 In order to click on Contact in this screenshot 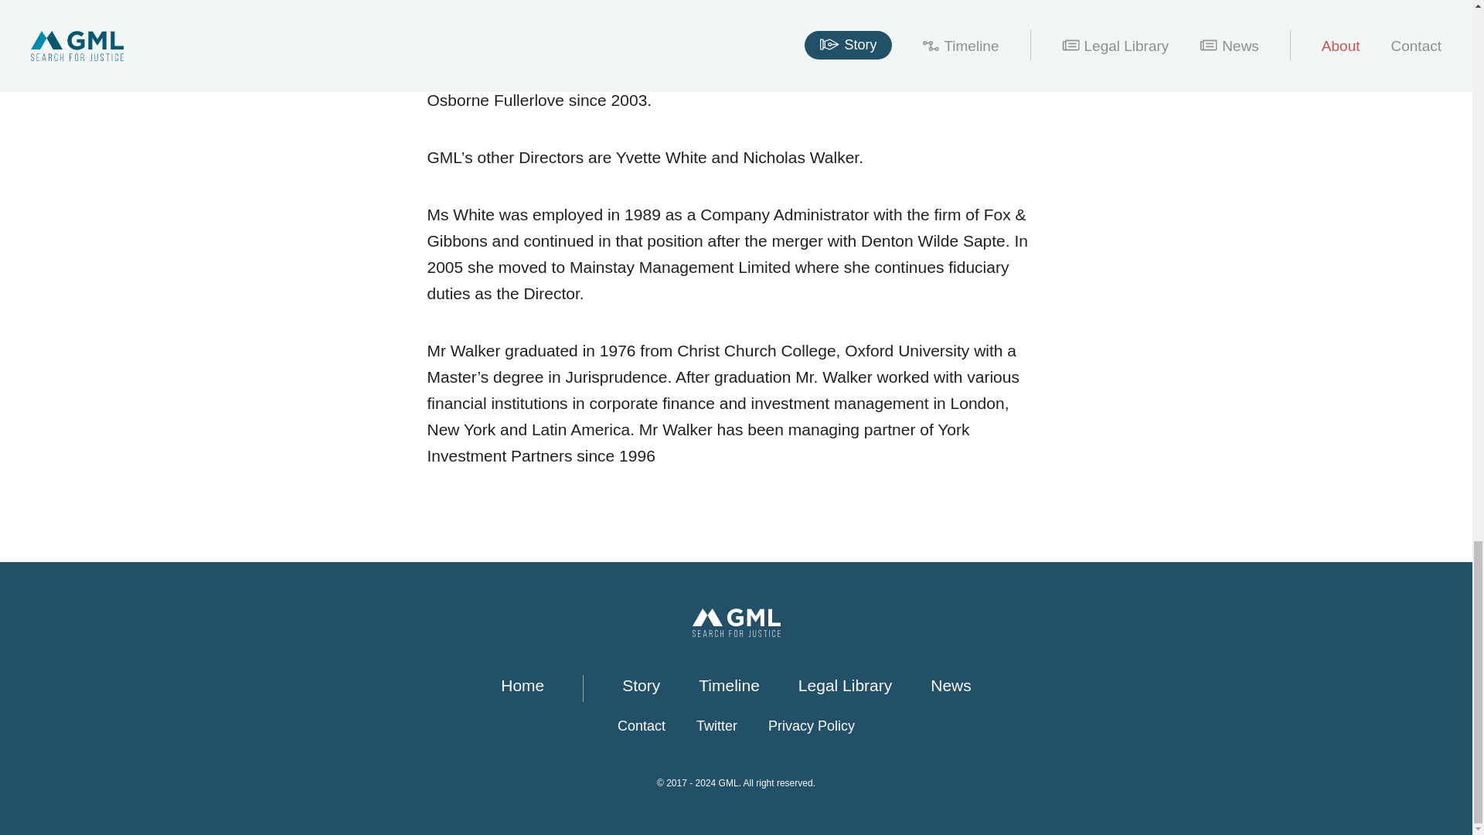, I will do `click(641, 727)`.